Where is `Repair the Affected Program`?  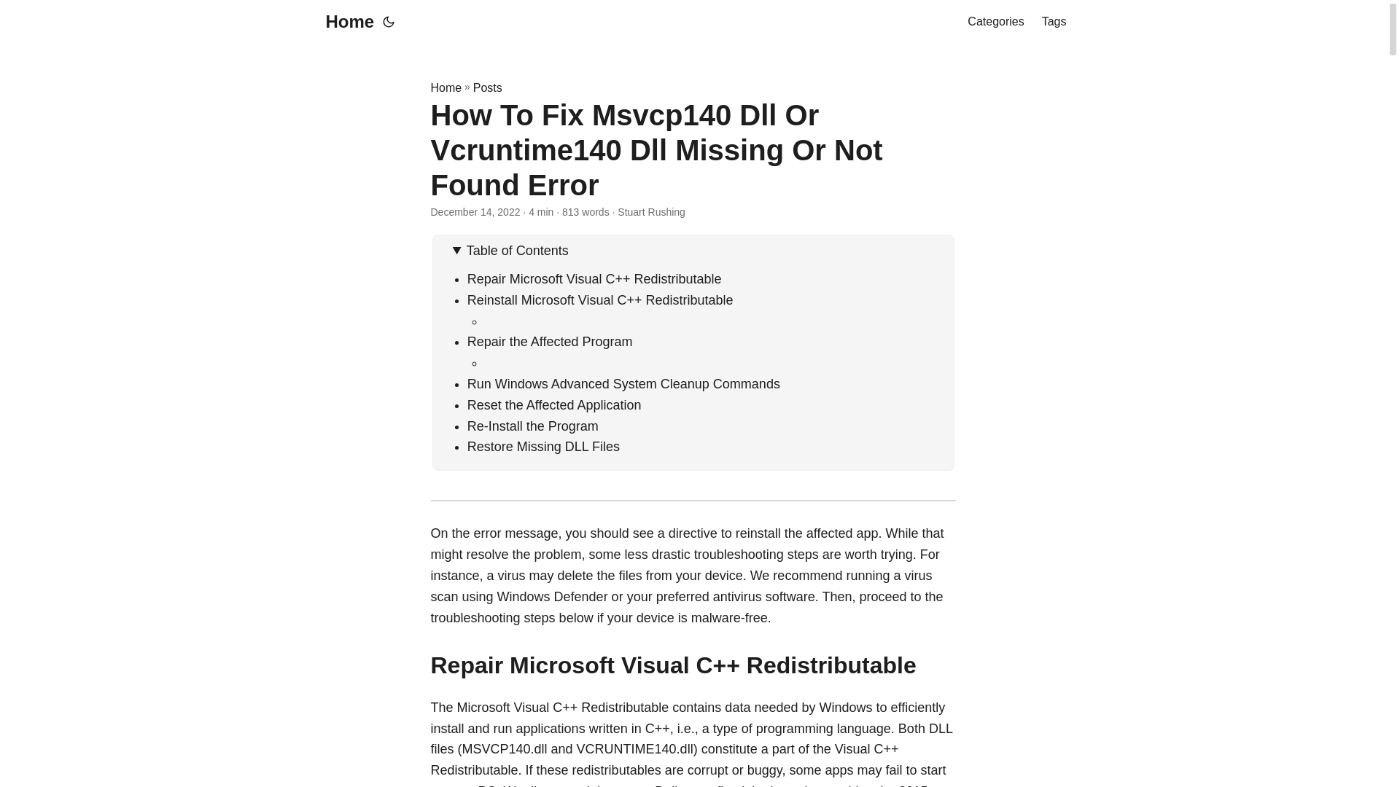
Repair the Affected Program is located at coordinates (550, 342).